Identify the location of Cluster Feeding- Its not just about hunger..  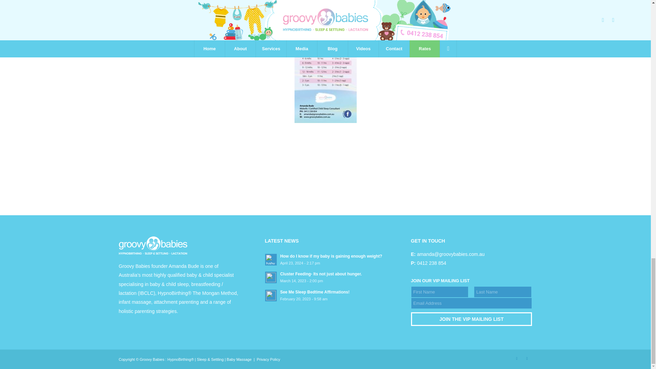
(325, 277).